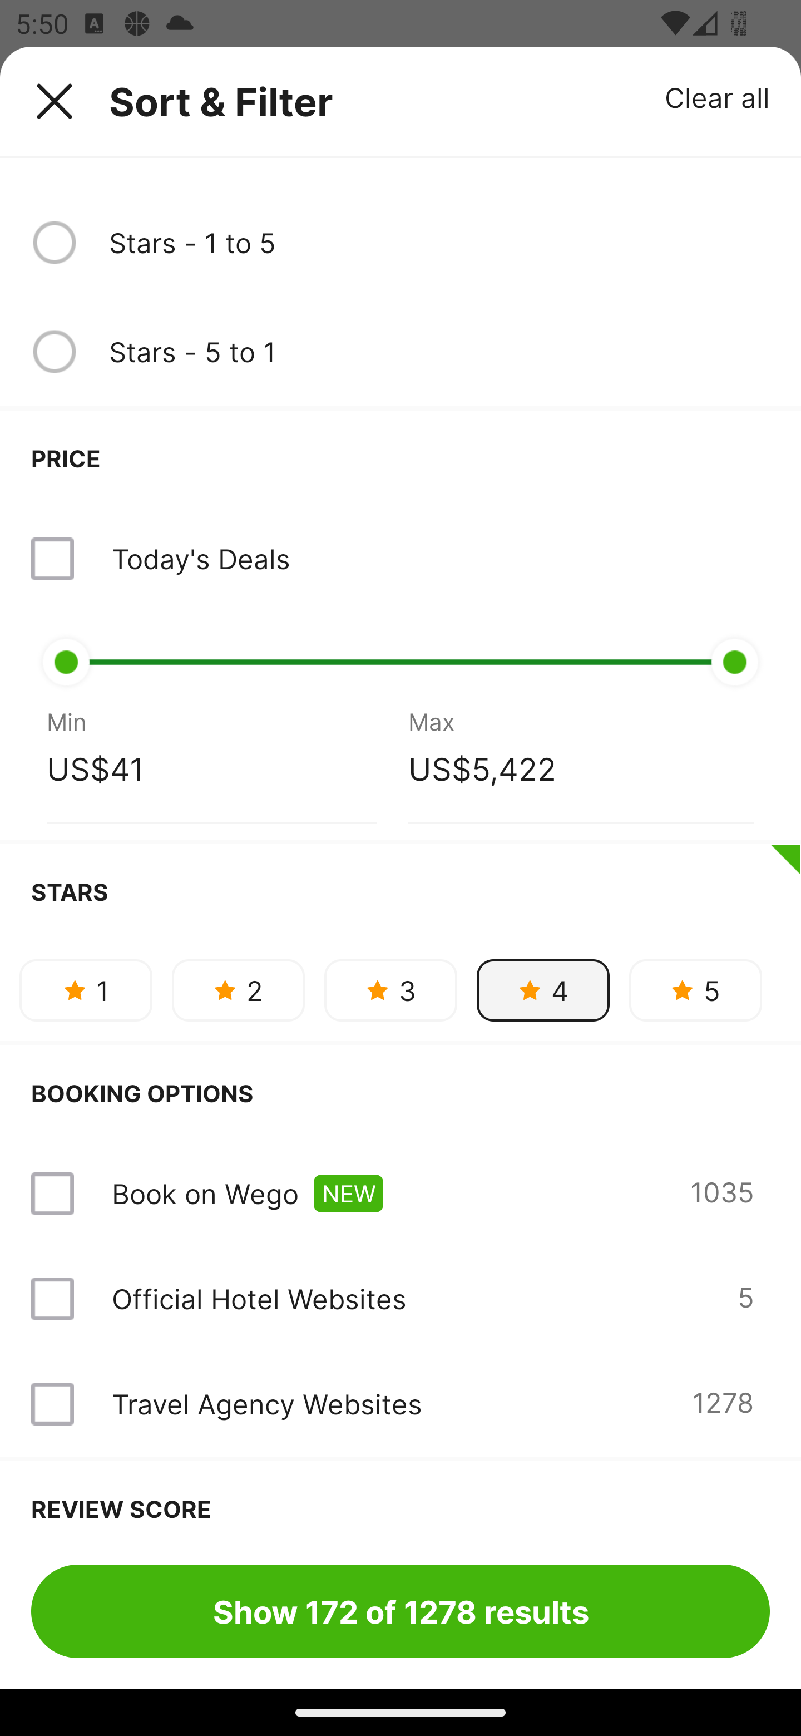 The width and height of the screenshot is (801, 1736). Describe the element at coordinates (543, 990) in the screenshot. I see `4` at that location.